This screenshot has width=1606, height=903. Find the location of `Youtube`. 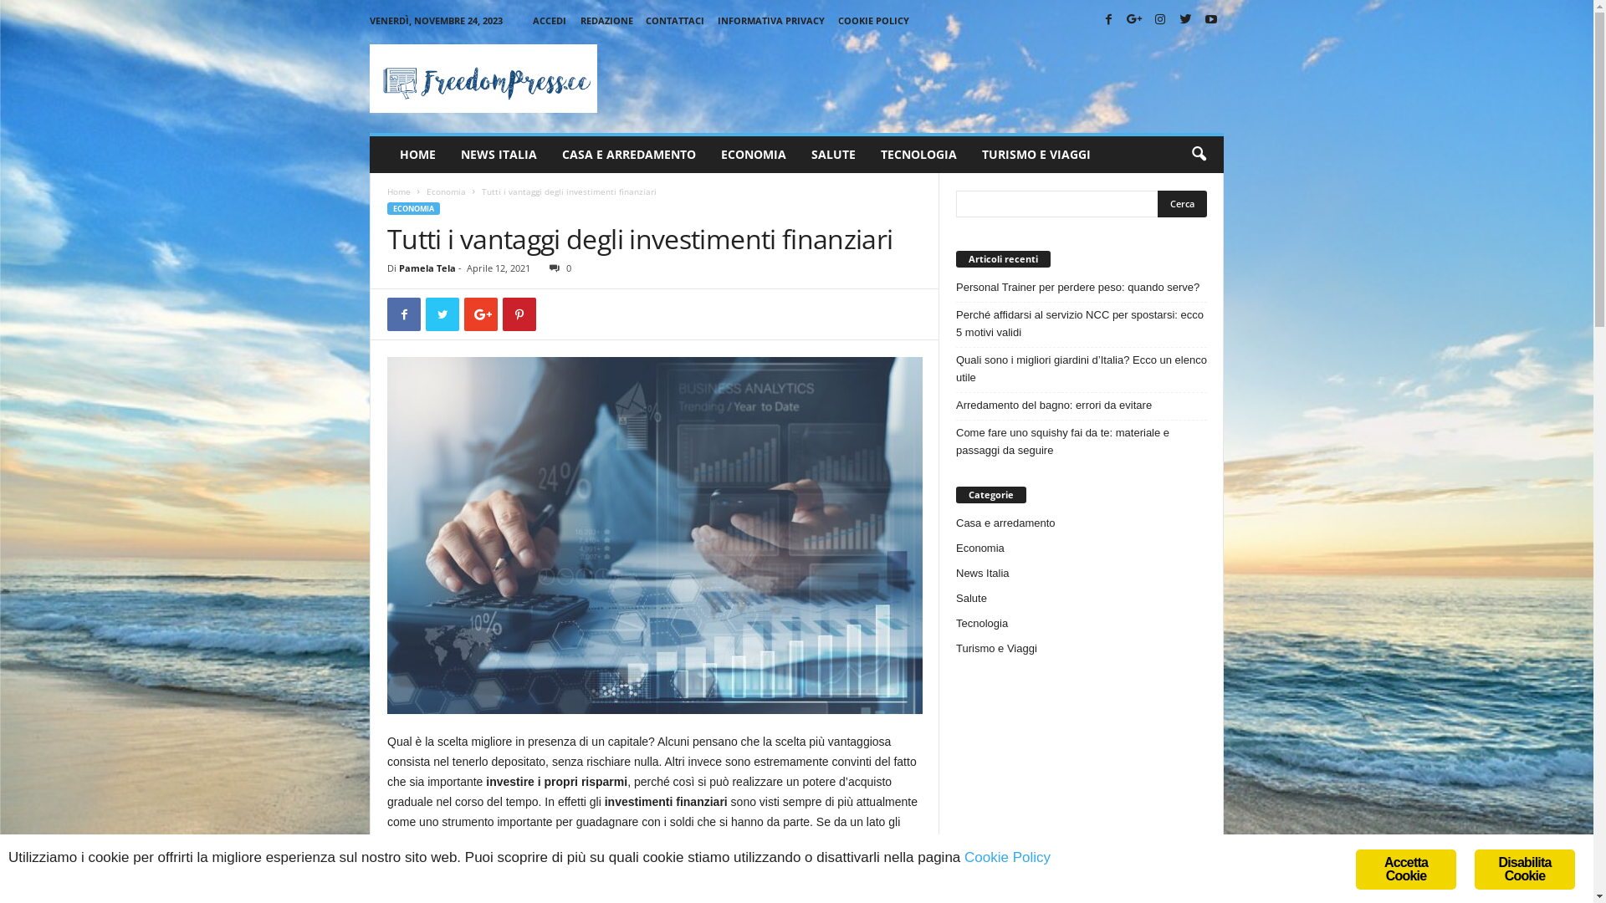

Youtube is located at coordinates (1211, 20).